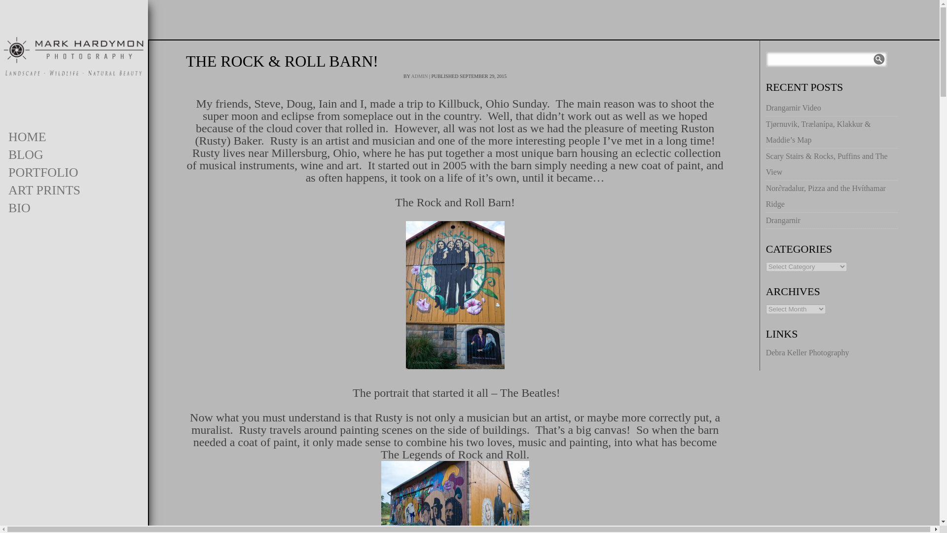 This screenshot has height=533, width=947. I want to click on BLOG, so click(74, 154).